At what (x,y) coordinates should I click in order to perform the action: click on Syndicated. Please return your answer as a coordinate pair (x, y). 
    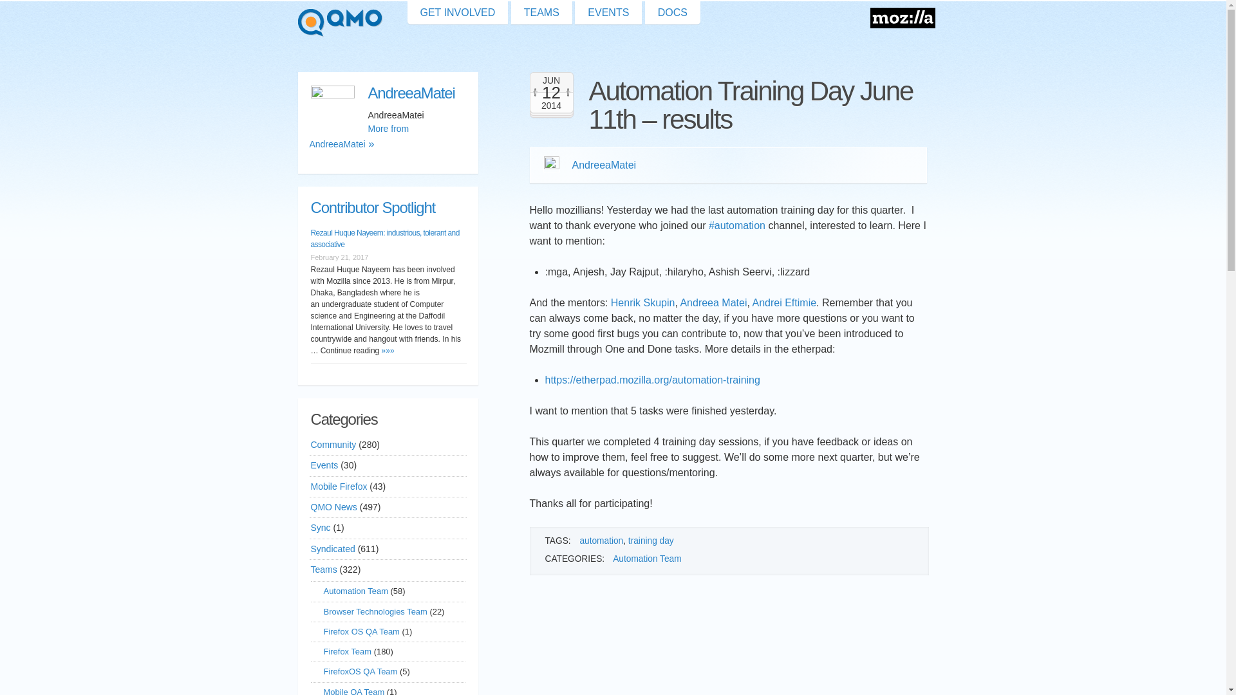
    Looking at the image, I should click on (332, 550).